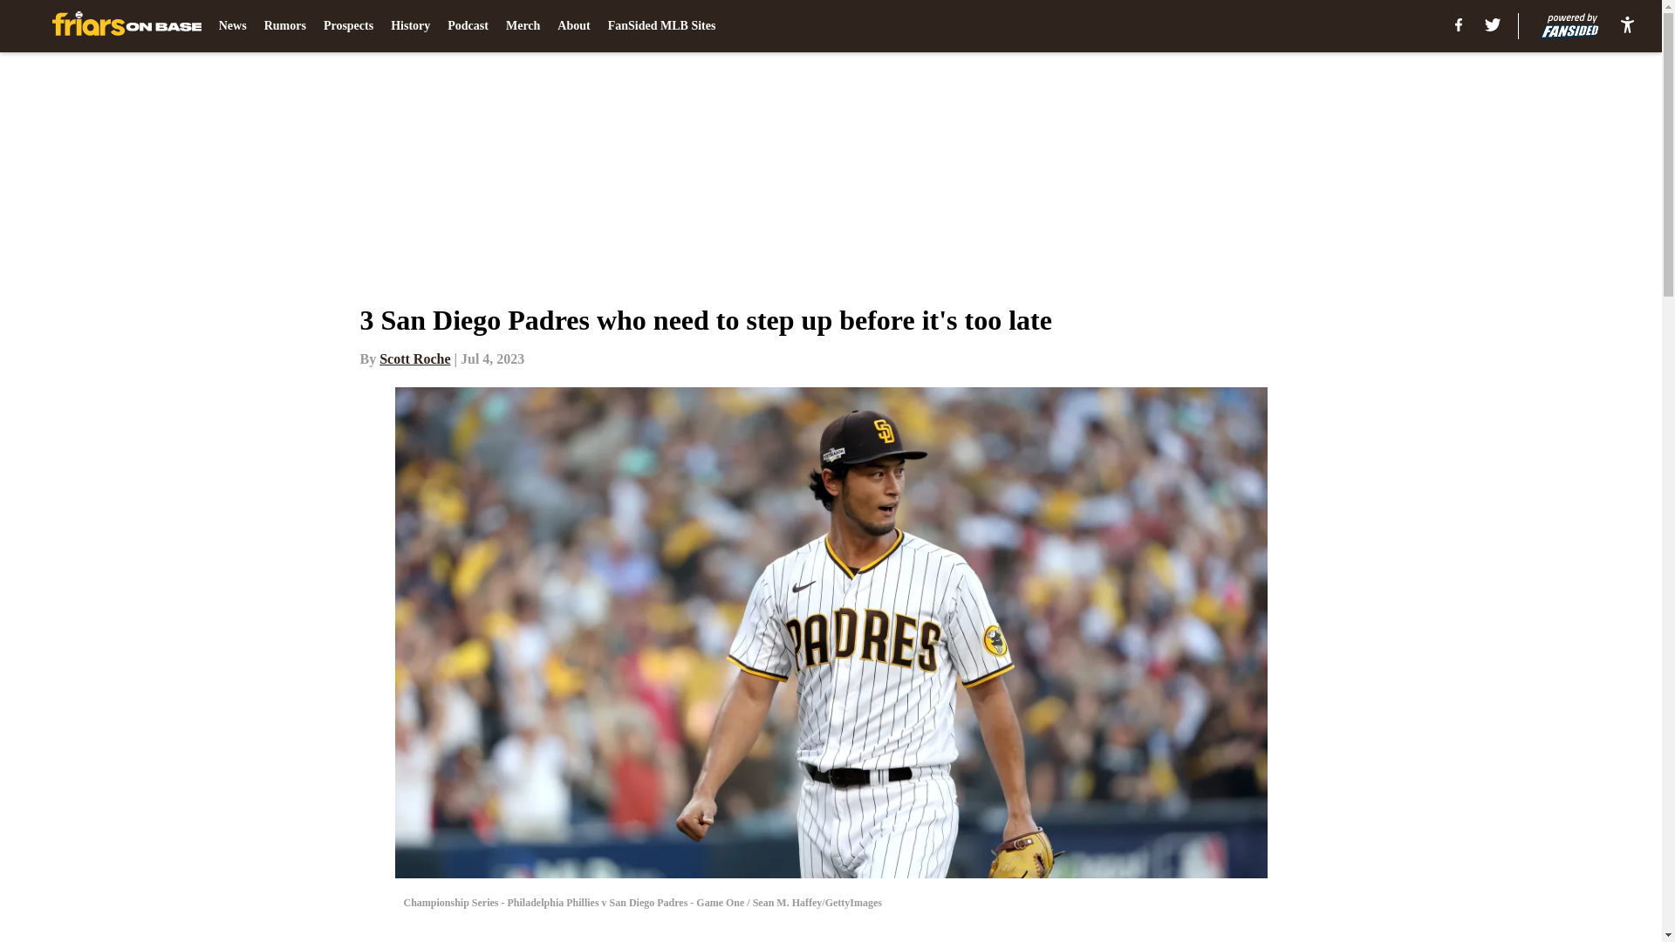 Image resolution: width=1675 pixels, height=942 pixels. Describe the element at coordinates (285, 26) in the screenshot. I see `Rumors` at that location.